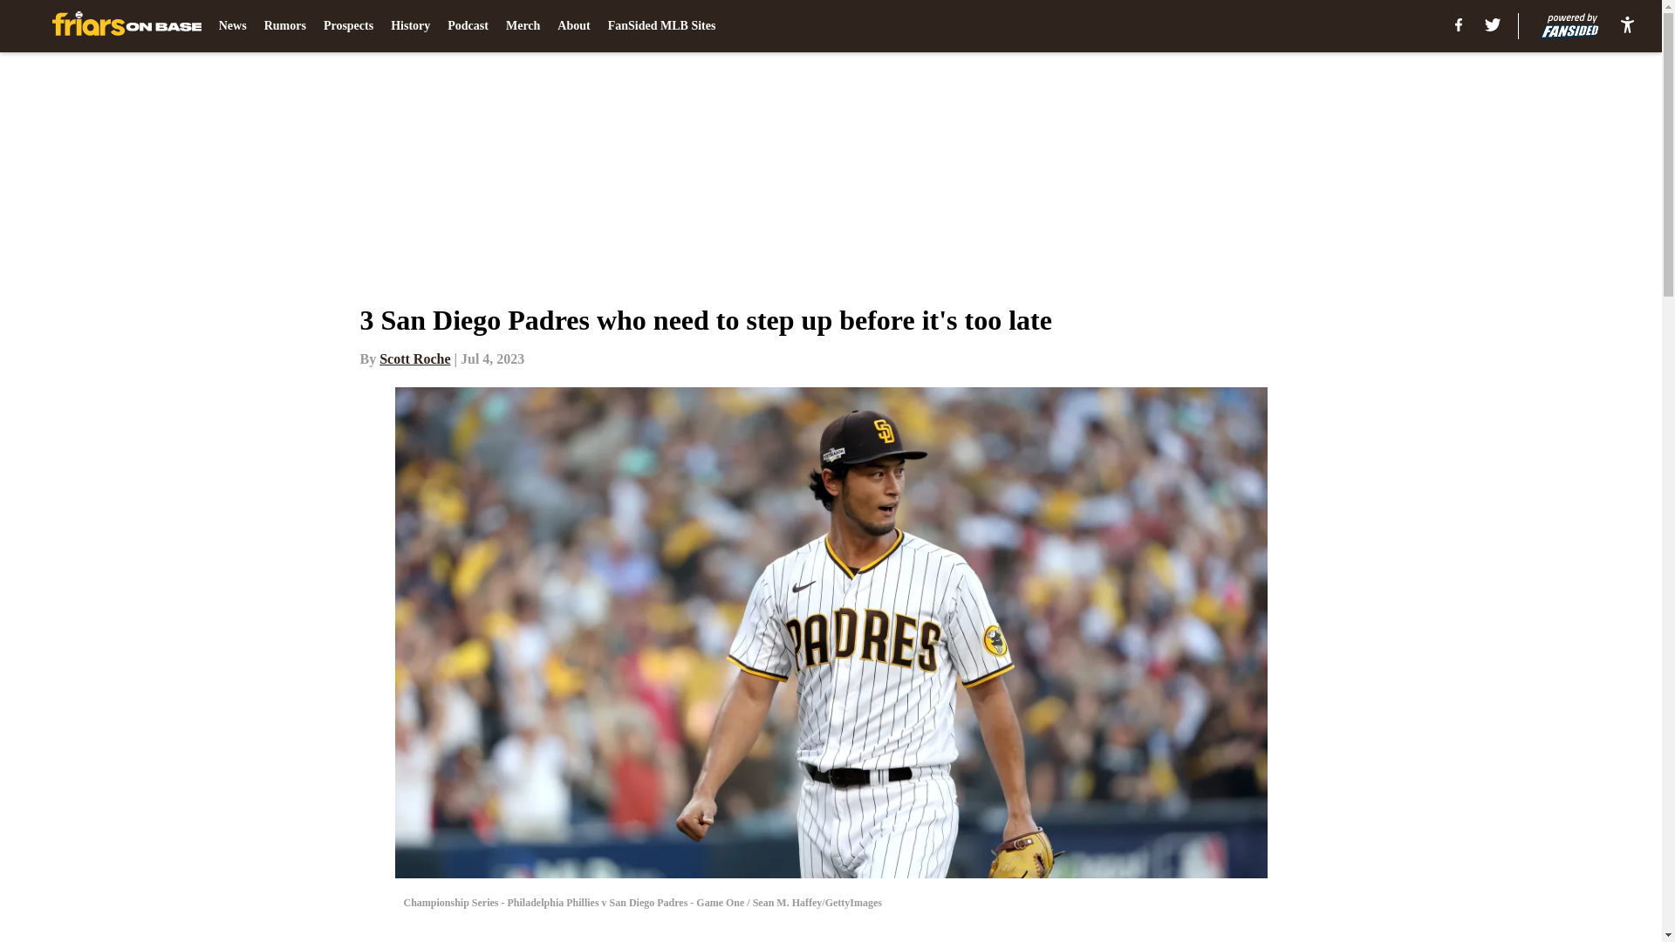 Image resolution: width=1675 pixels, height=942 pixels. Describe the element at coordinates (285, 26) in the screenshot. I see `Rumors` at that location.